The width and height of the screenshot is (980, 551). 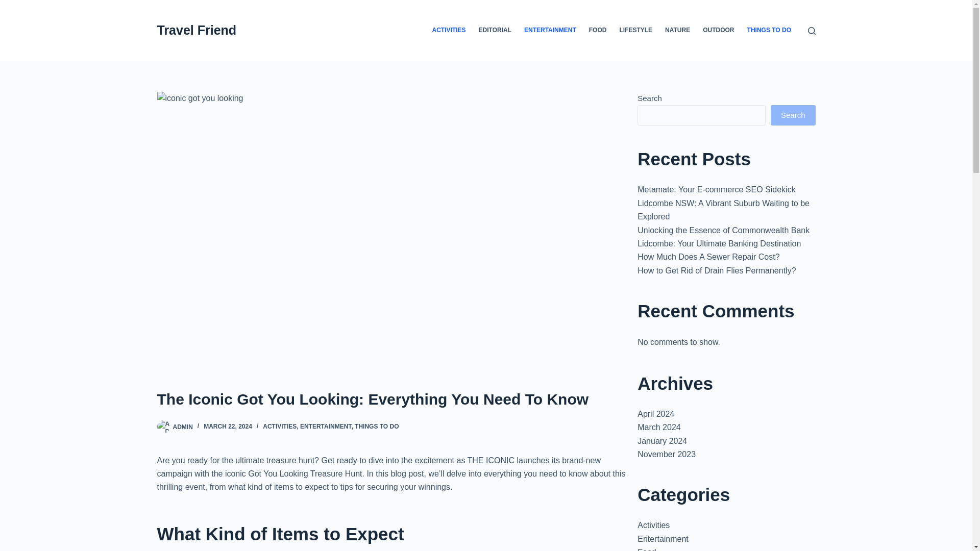 What do you see at coordinates (10, 5) in the screenshot?
I see `Skip to content` at bounding box center [10, 5].